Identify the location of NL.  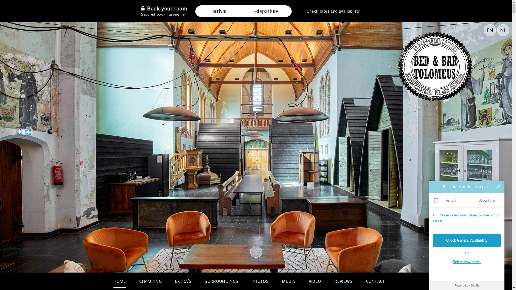
(503, 30).